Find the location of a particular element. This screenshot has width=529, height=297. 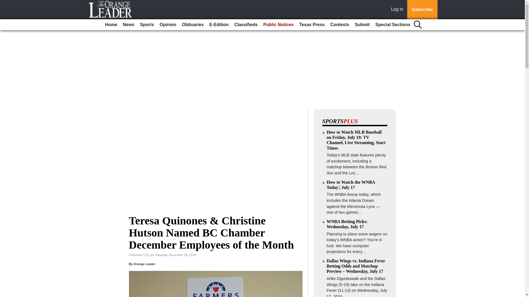

Log In is located at coordinates (398, 10).